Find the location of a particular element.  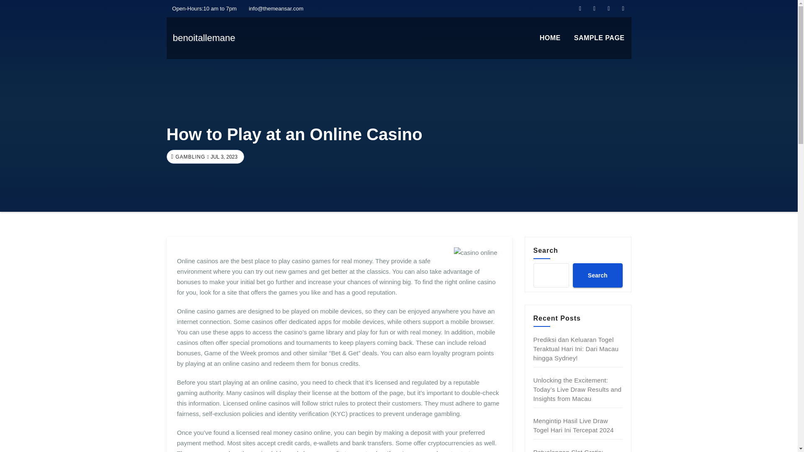

Search is located at coordinates (597, 275).